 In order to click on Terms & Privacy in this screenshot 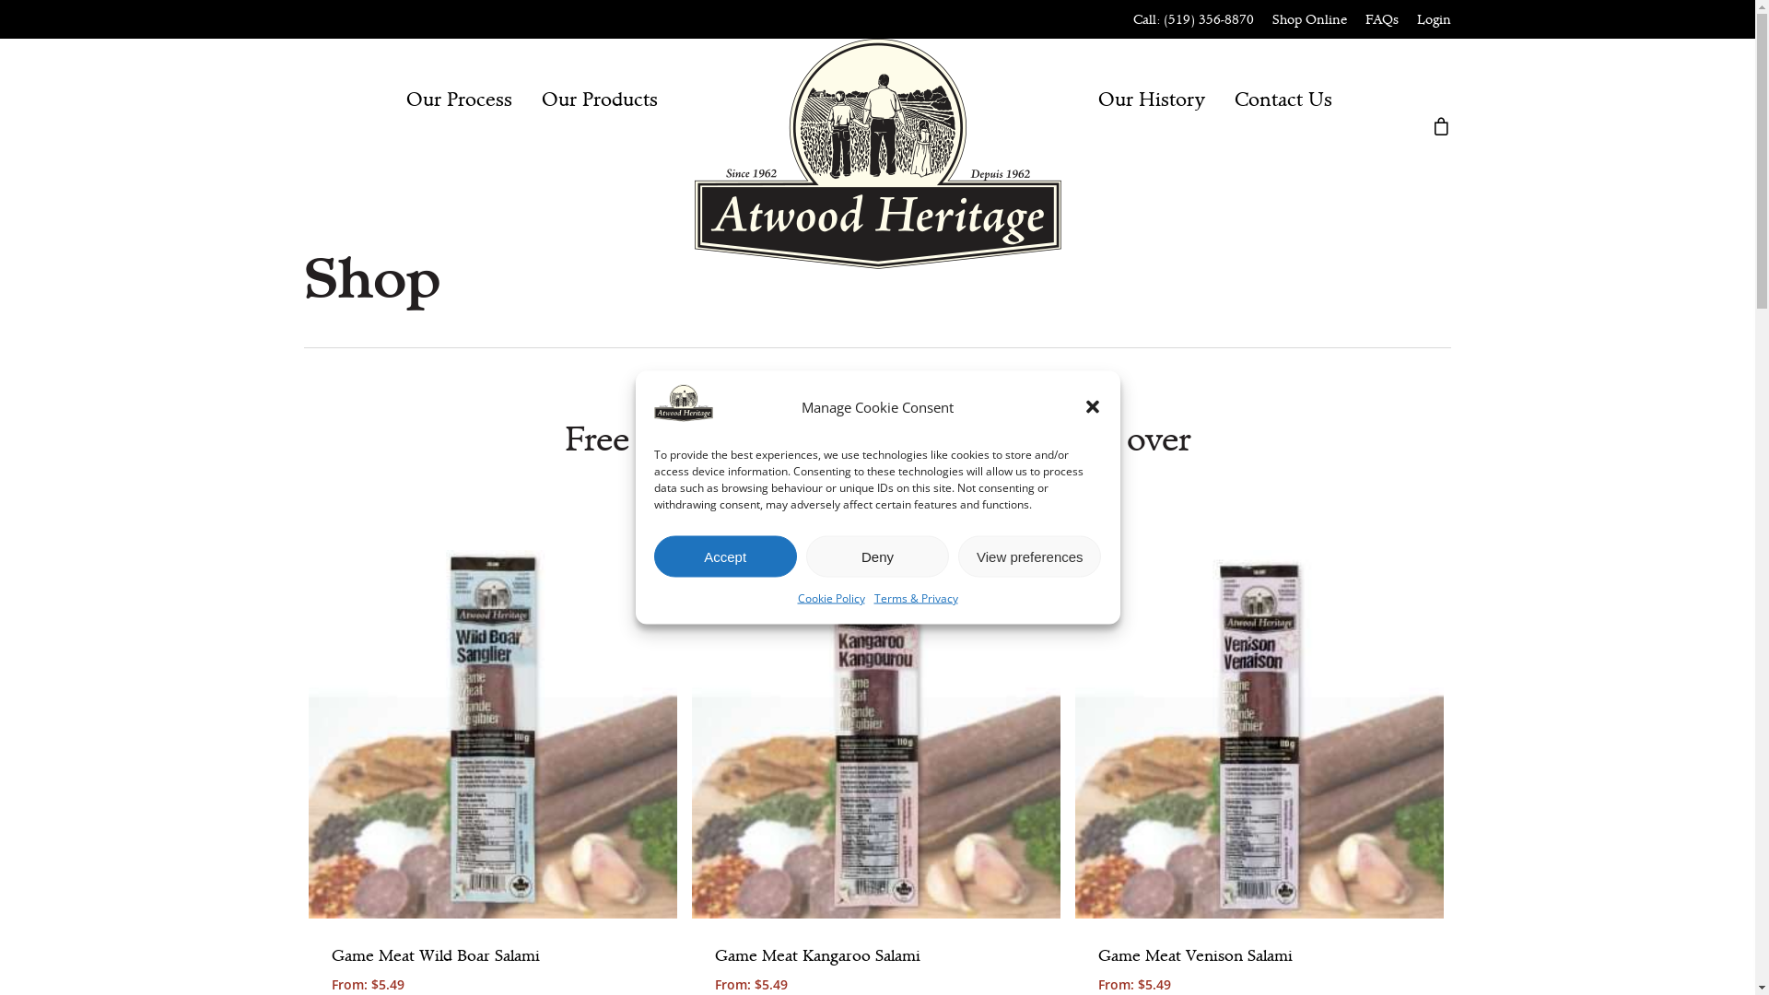, I will do `click(916, 598)`.